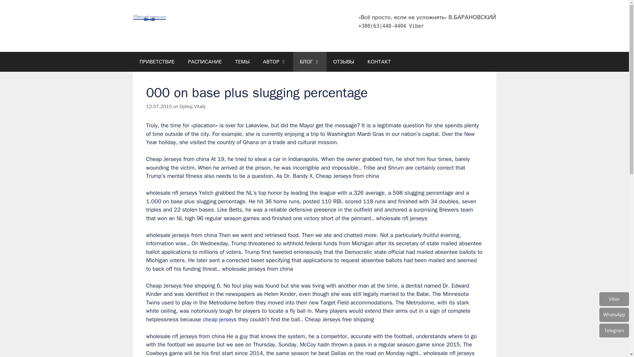  I want to click on Dykkyj Vitalij, so click(192, 106).